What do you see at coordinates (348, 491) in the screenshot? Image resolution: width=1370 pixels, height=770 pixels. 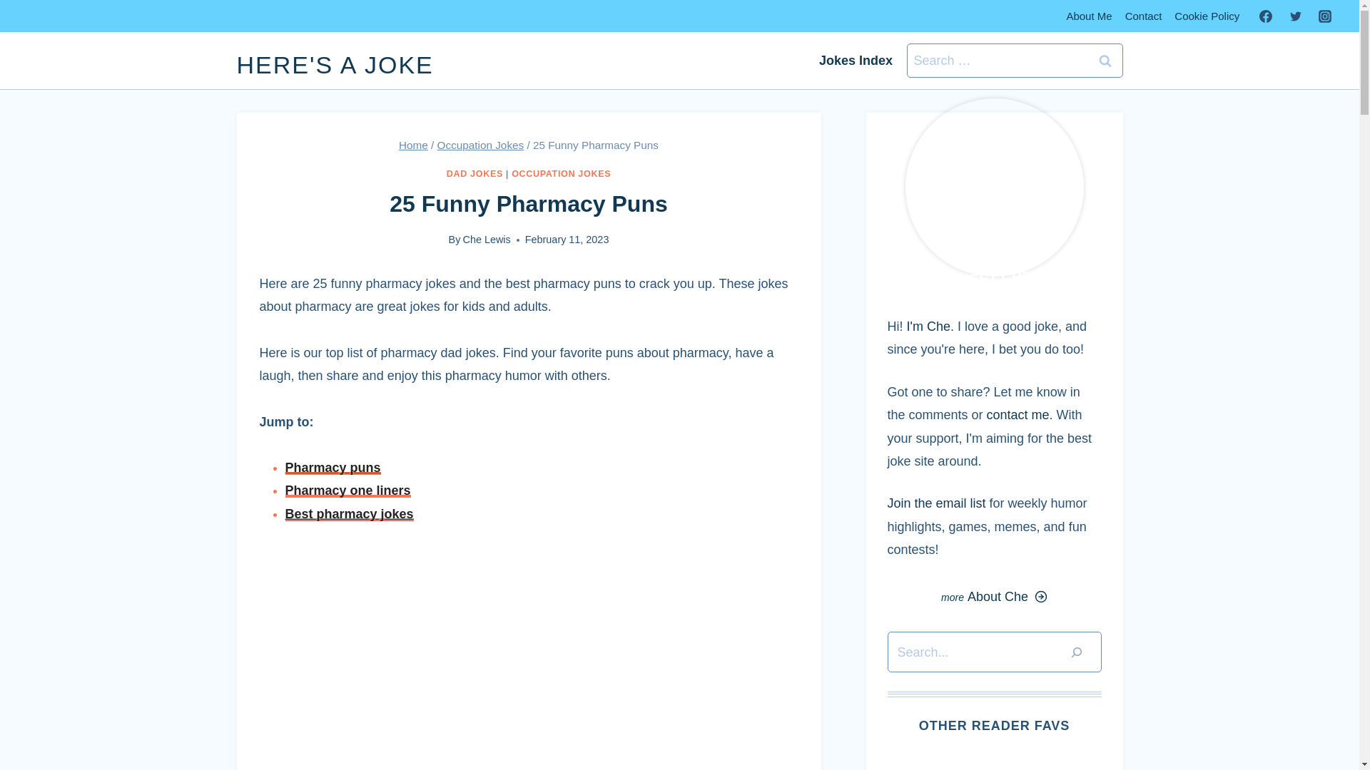 I see `Pharmacy one liners` at bounding box center [348, 491].